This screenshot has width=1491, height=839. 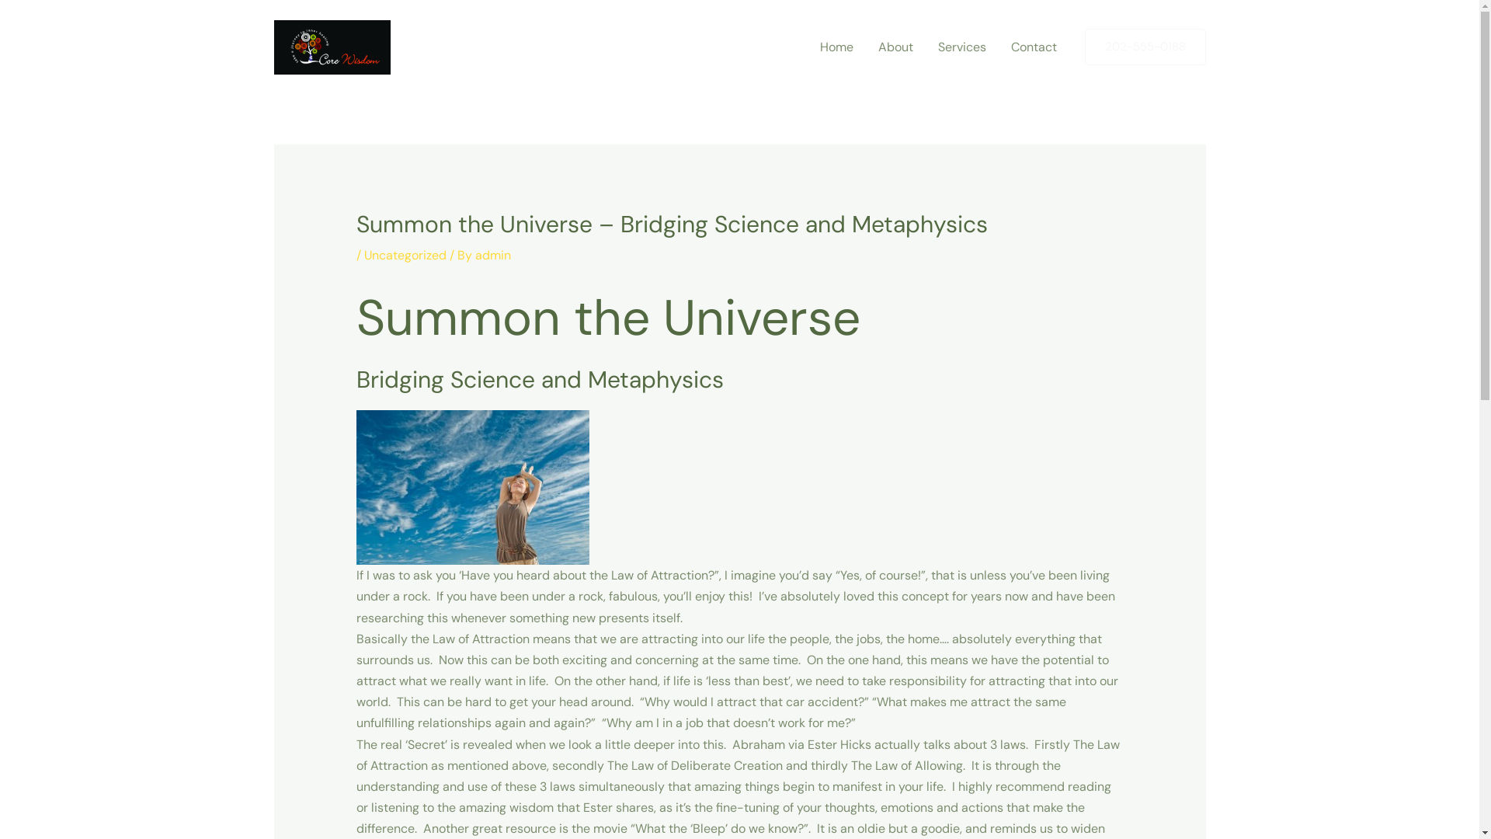 I want to click on Home, so click(x=837, y=47).